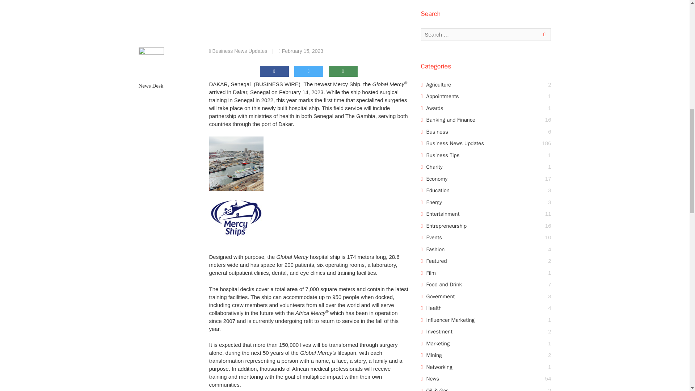 The height and width of the screenshot is (391, 695). Describe the element at coordinates (151, 85) in the screenshot. I see `News Desk` at that location.